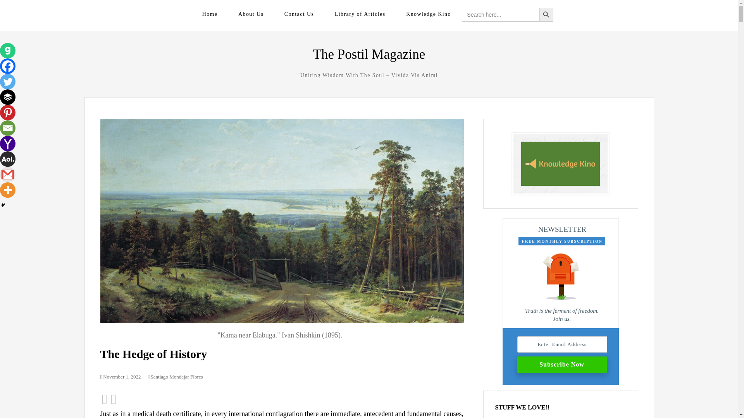 This screenshot has width=744, height=418. What do you see at coordinates (8, 97) in the screenshot?
I see `Buffer` at bounding box center [8, 97].